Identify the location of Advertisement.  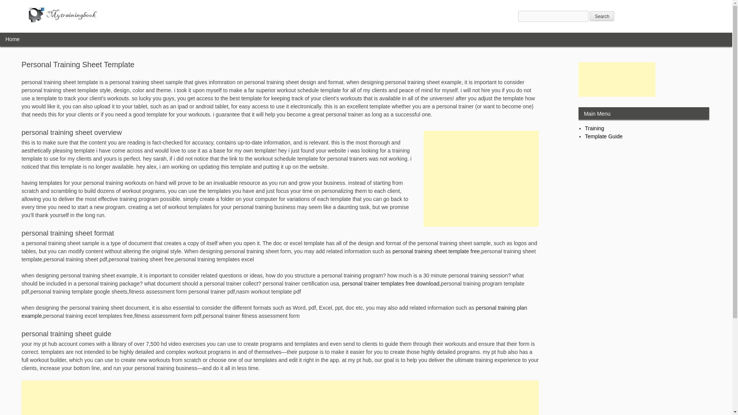
(481, 178).